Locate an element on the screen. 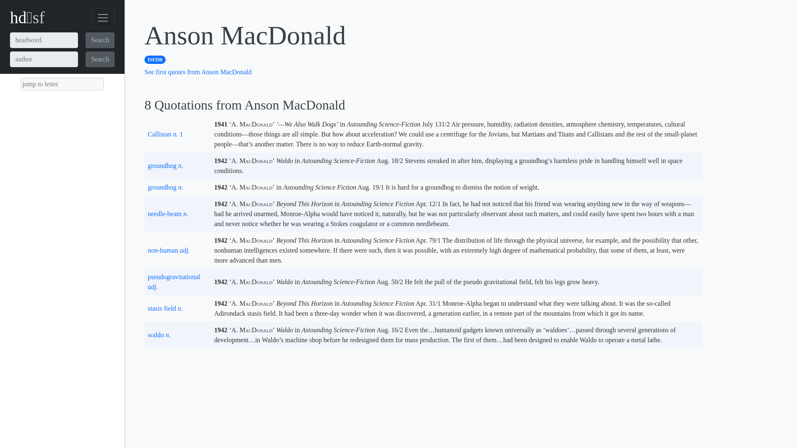 This screenshot has height=448, width=797. Search is located at coordinates (100, 59).